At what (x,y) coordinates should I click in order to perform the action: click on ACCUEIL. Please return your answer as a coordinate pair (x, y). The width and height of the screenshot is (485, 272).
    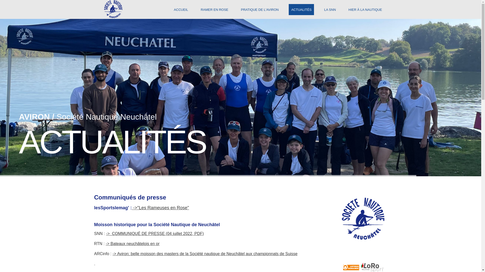
    Looking at the image, I should click on (181, 10).